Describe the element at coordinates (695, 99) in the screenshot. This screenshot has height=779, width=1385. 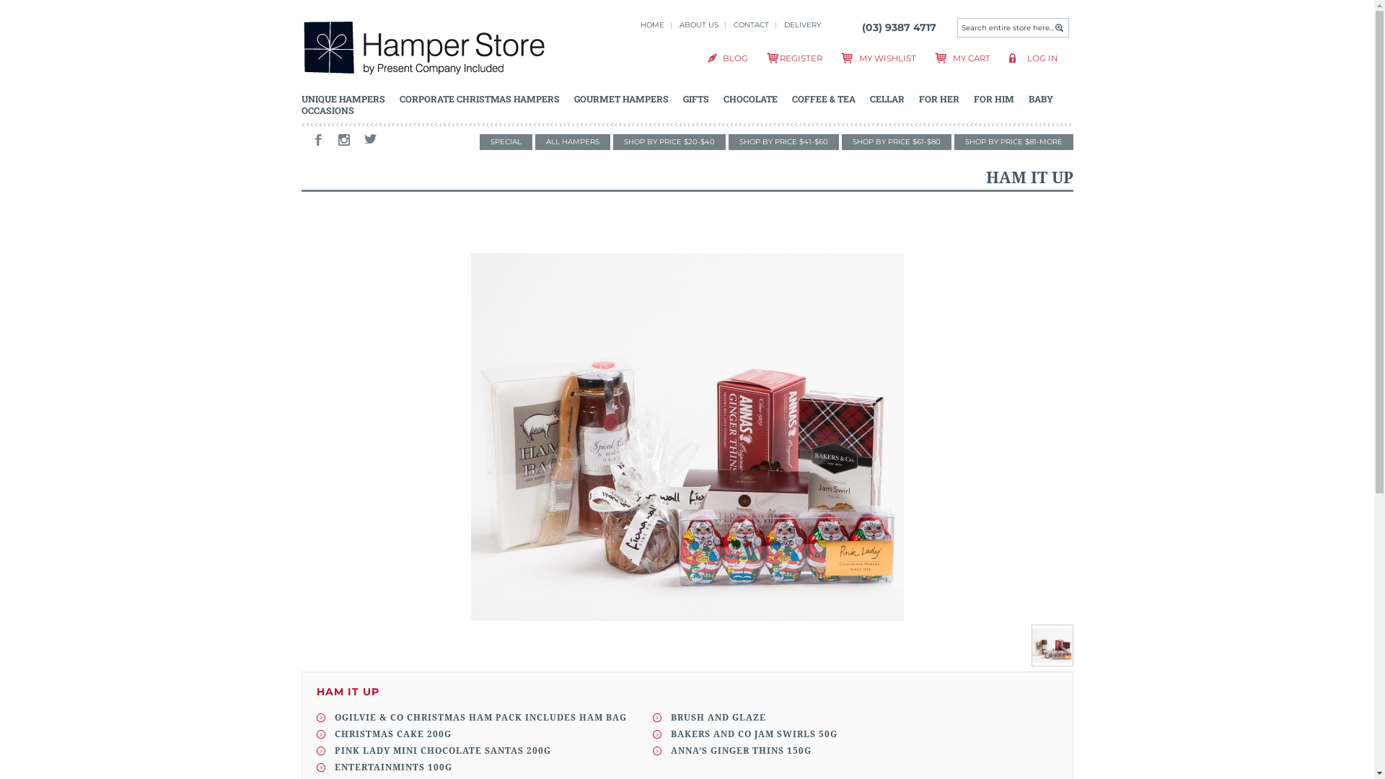
I see `GIFTS` at that location.